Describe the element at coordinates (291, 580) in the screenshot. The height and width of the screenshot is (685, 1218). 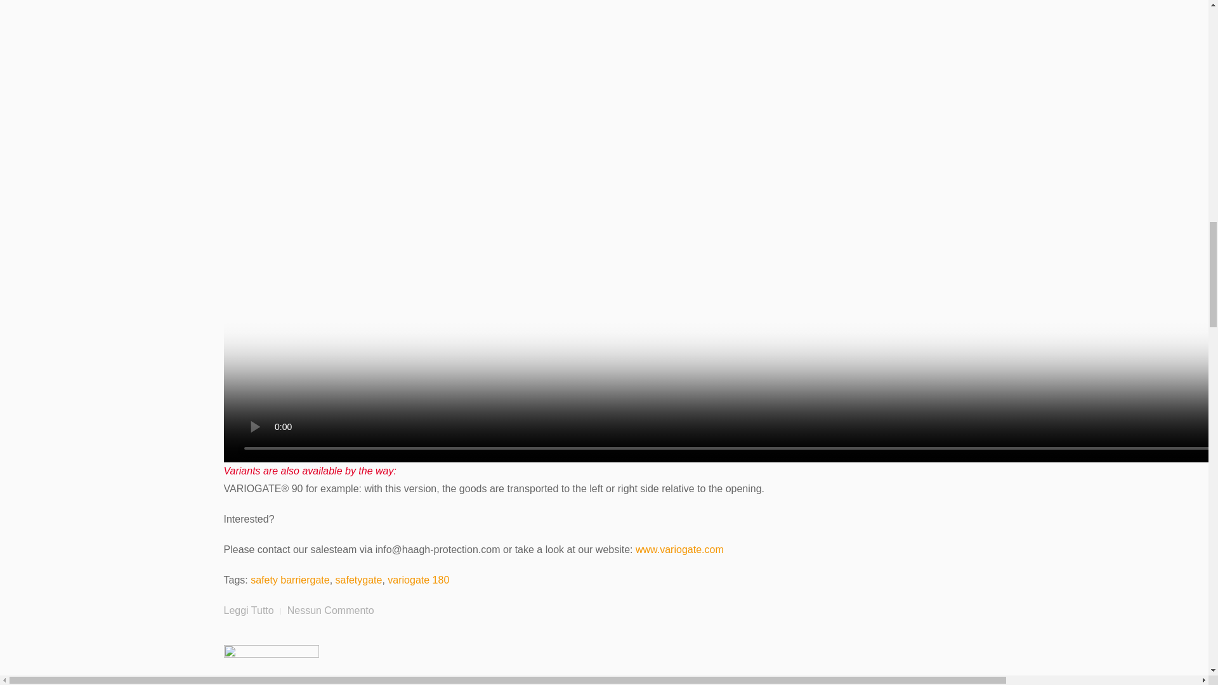
I see `safety barriergate` at that location.